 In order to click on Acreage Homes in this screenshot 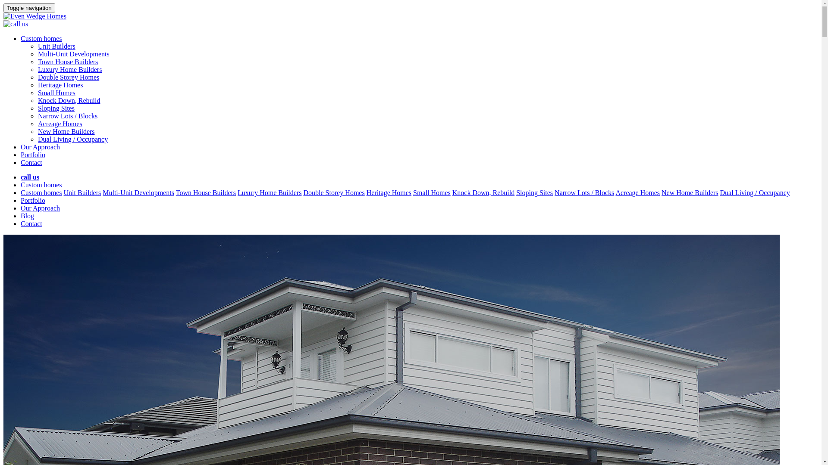, I will do `click(60, 124)`.